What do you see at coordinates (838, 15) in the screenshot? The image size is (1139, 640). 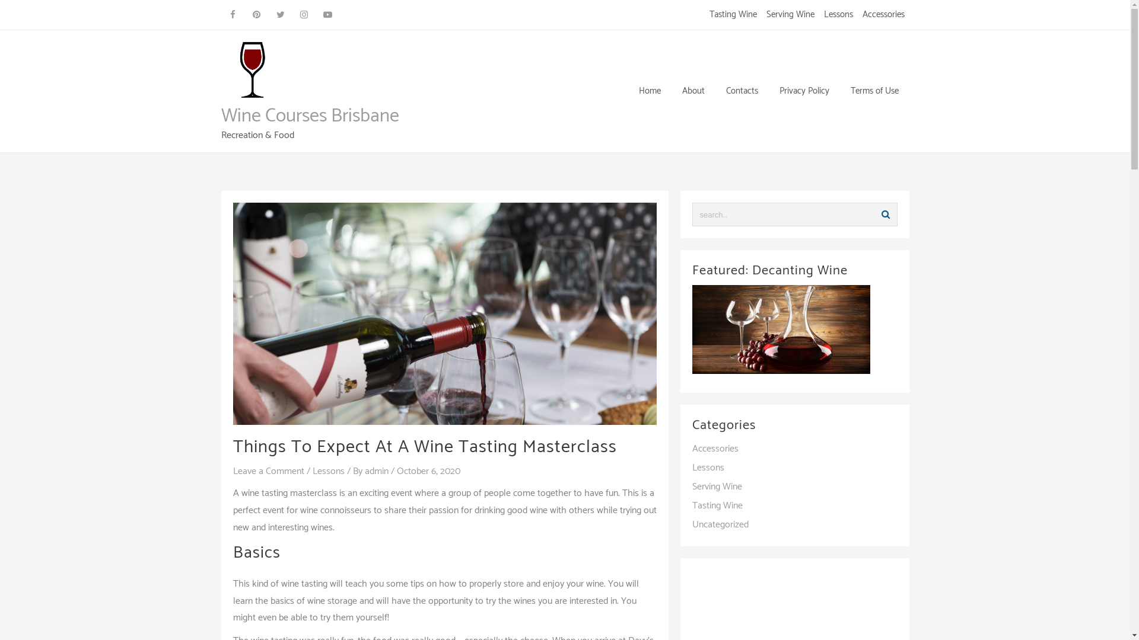 I see `Lessons` at bounding box center [838, 15].